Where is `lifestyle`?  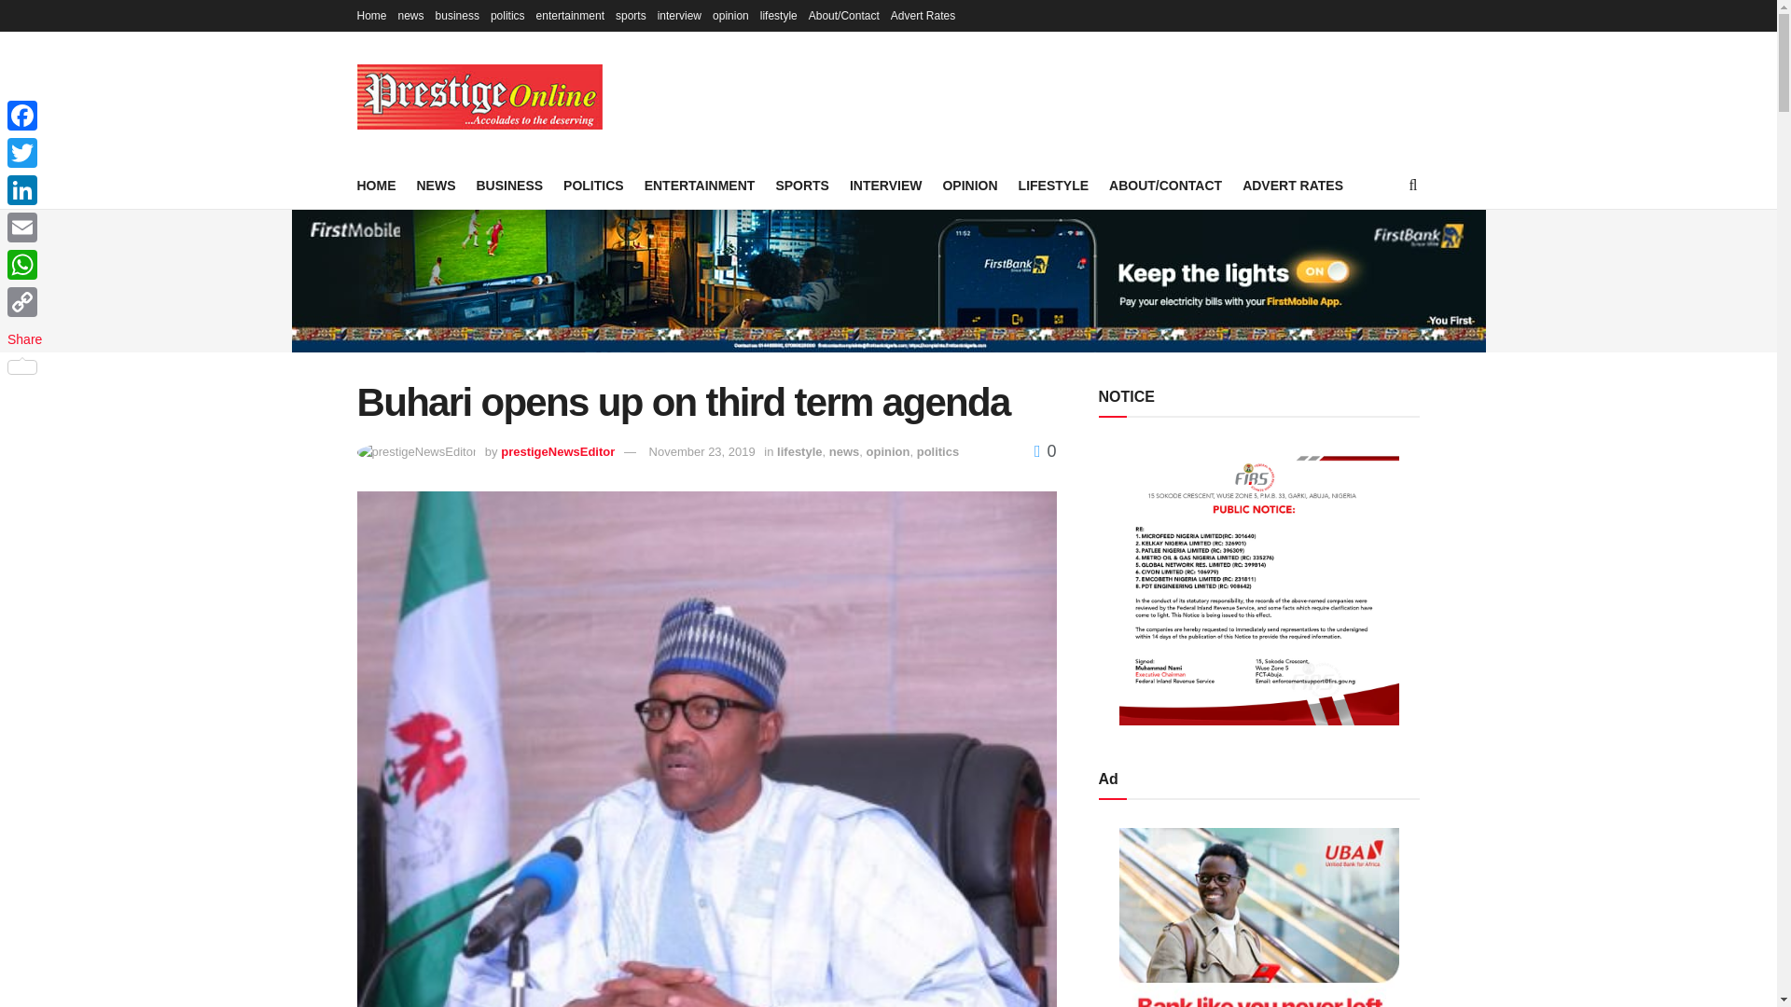 lifestyle is located at coordinates (778, 15).